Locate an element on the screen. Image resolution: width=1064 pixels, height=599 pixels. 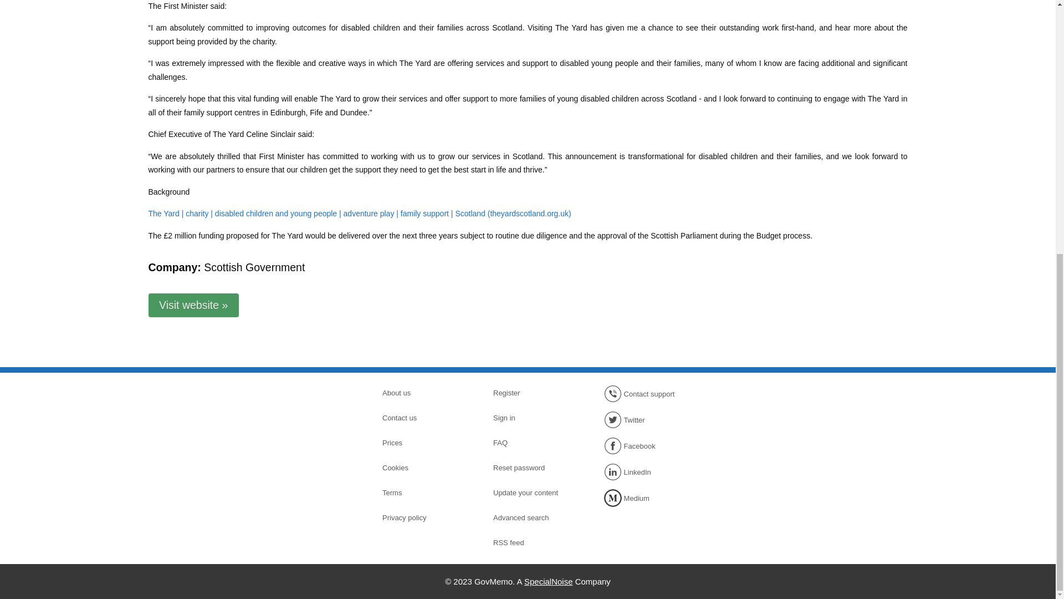
Contact support is located at coordinates (643, 394).